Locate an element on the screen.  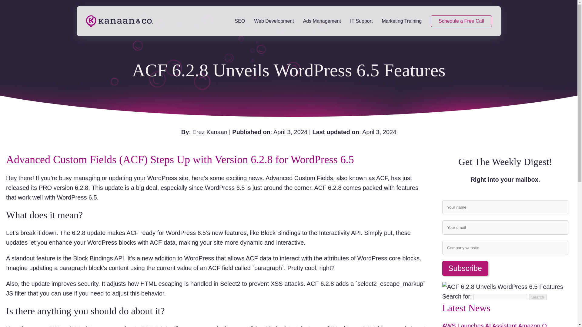
IT Support is located at coordinates (465, 268).